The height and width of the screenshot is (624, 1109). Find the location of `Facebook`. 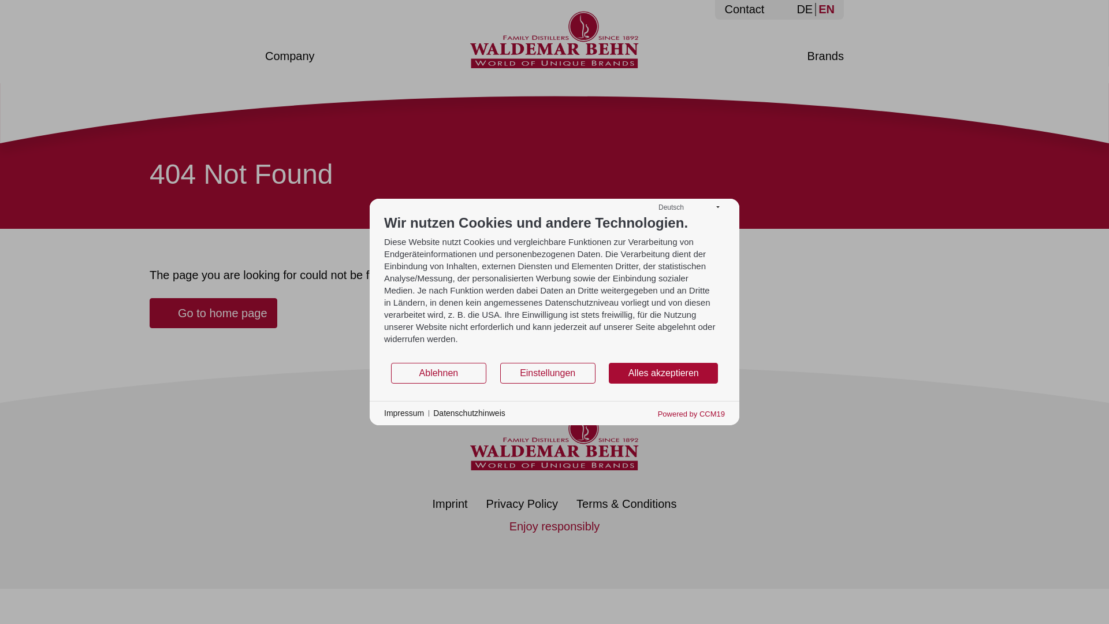

Facebook is located at coordinates (506, 554).